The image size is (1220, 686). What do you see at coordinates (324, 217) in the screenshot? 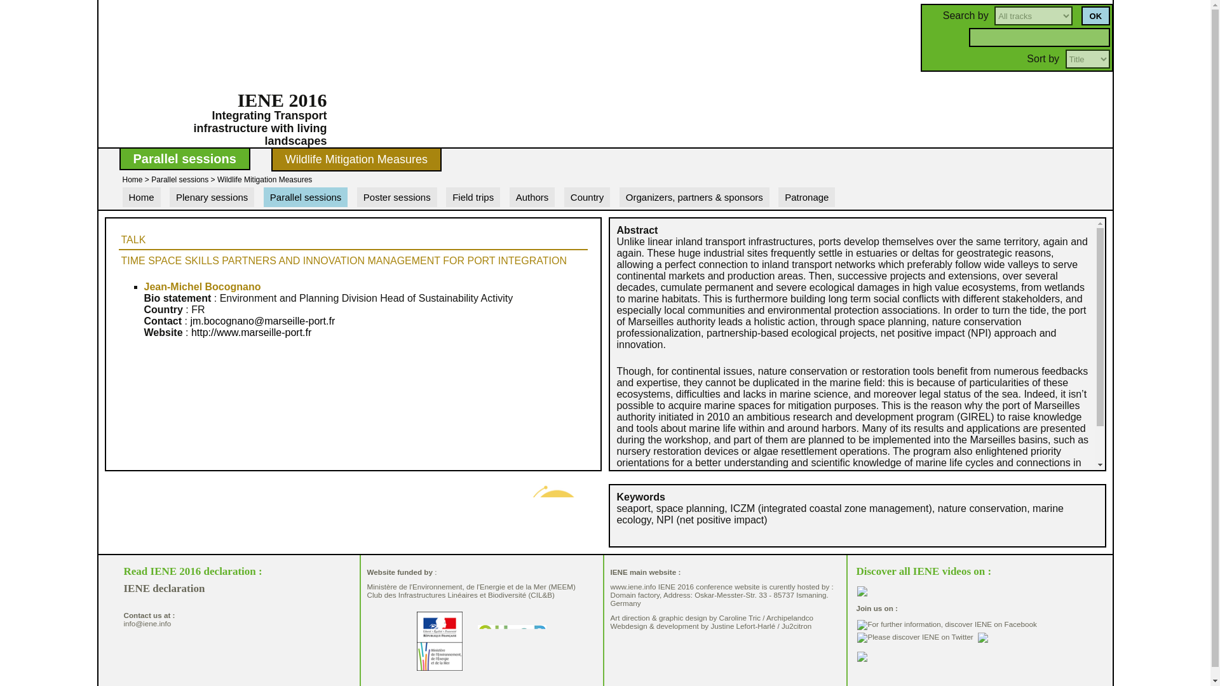
I see `Parallel sessions TYPE` at bounding box center [324, 217].